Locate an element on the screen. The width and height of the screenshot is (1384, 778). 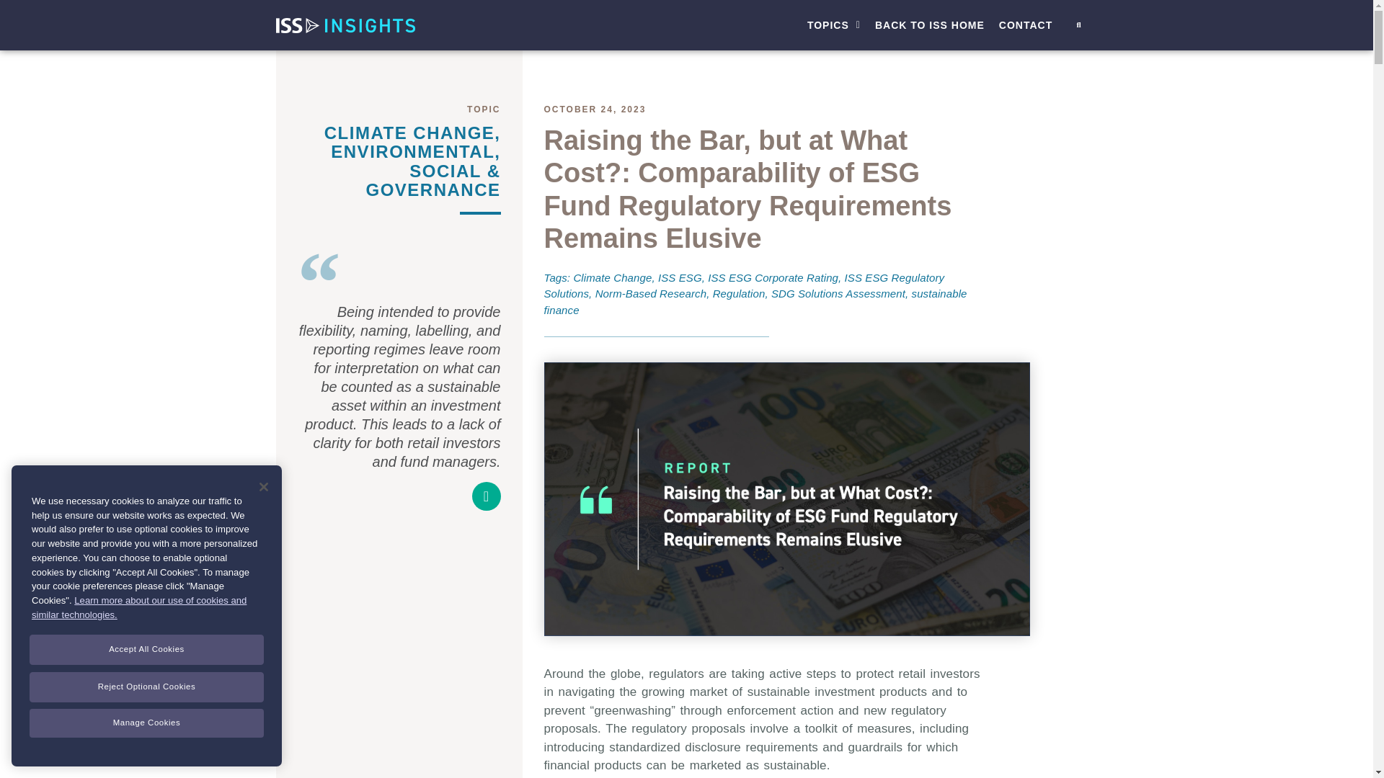
CONTACT is located at coordinates (1026, 25).